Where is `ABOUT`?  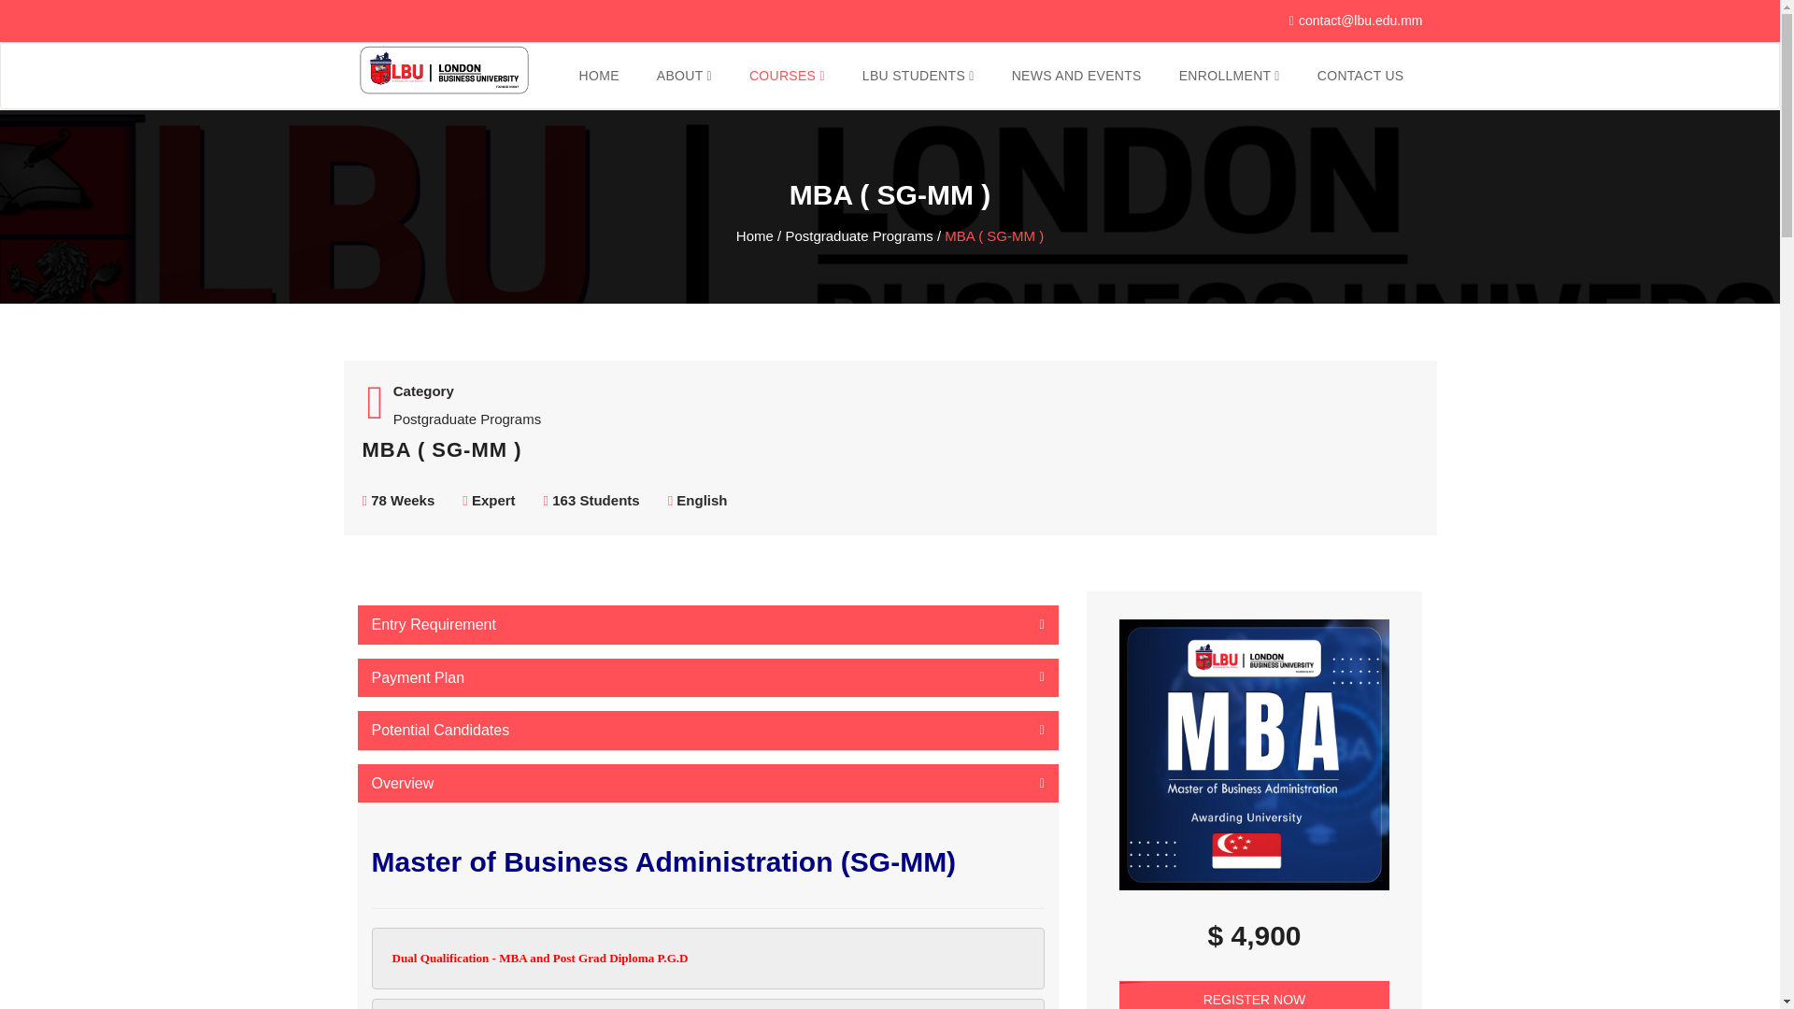
ABOUT is located at coordinates (684, 75).